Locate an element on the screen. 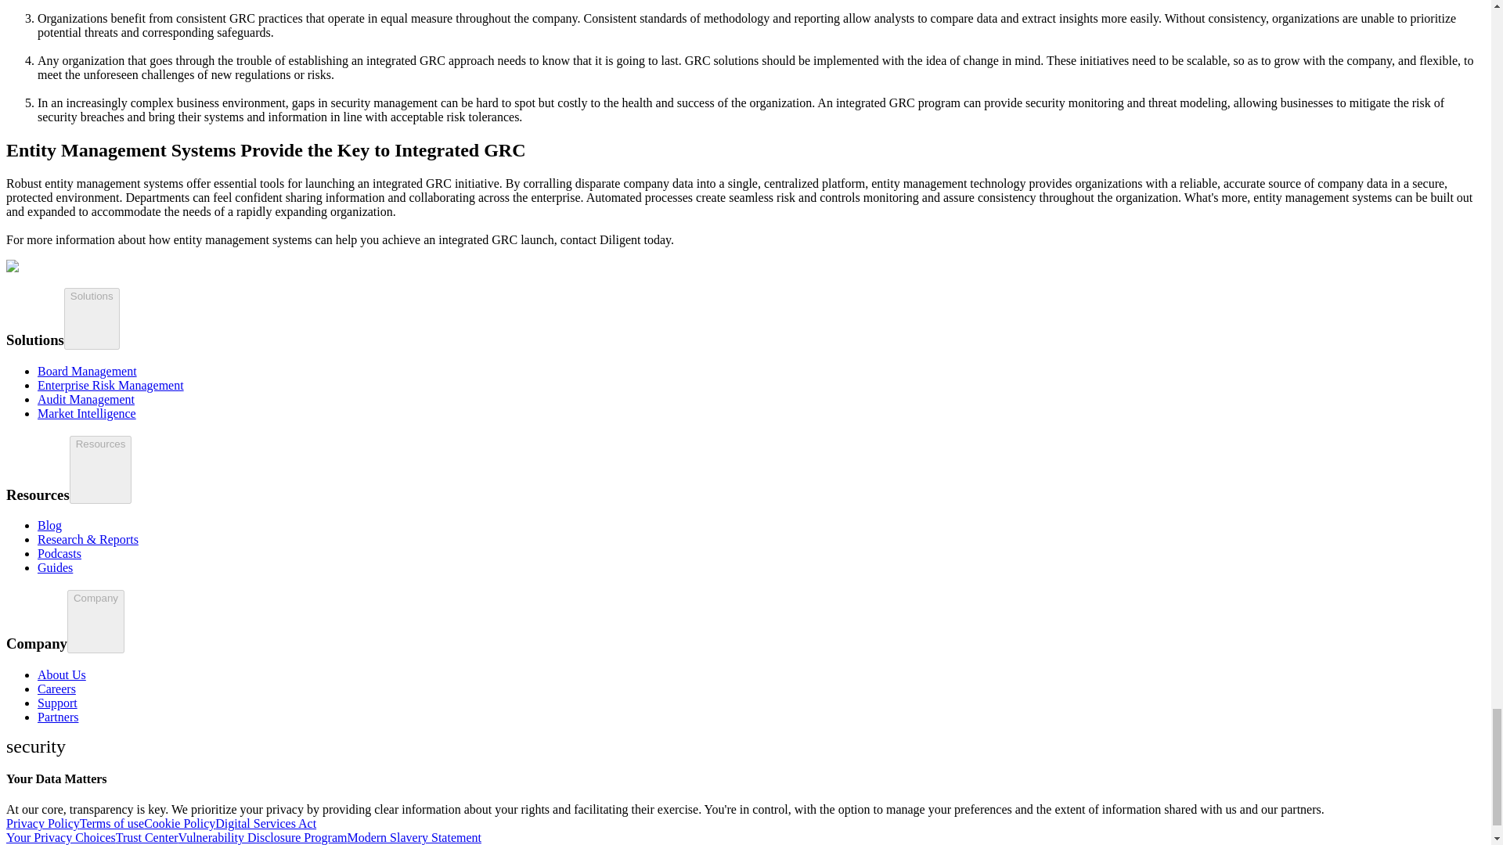  Audit Management is located at coordinates (86, 399).